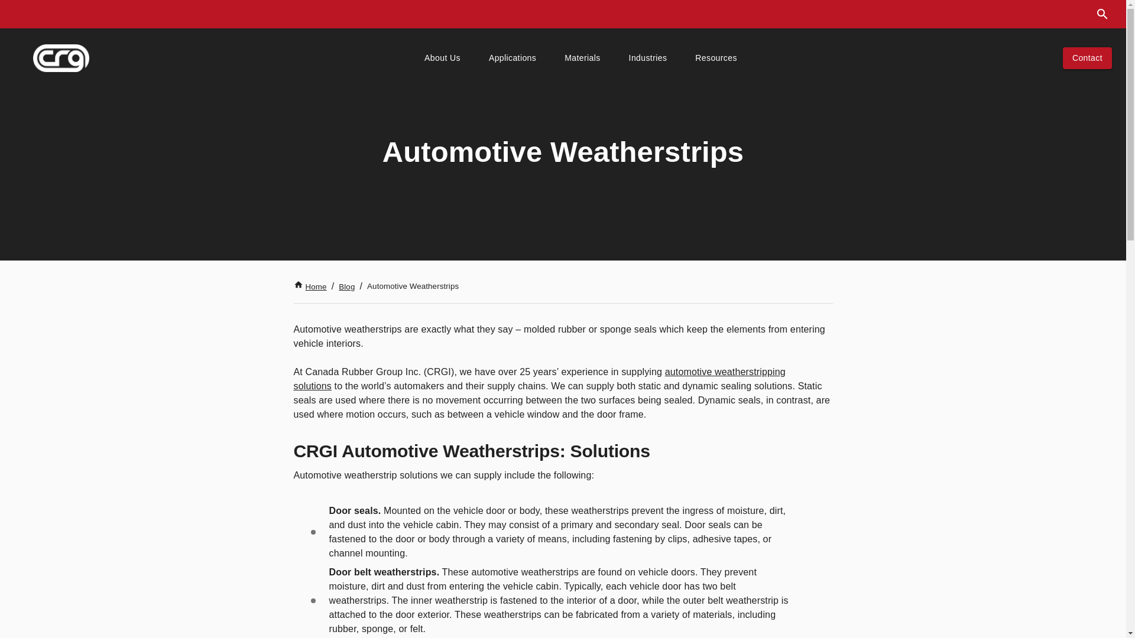 The height and width of the screenshot is (638, 1135). I want to click on automotive weatherstripping solutions, so click(539, 379).